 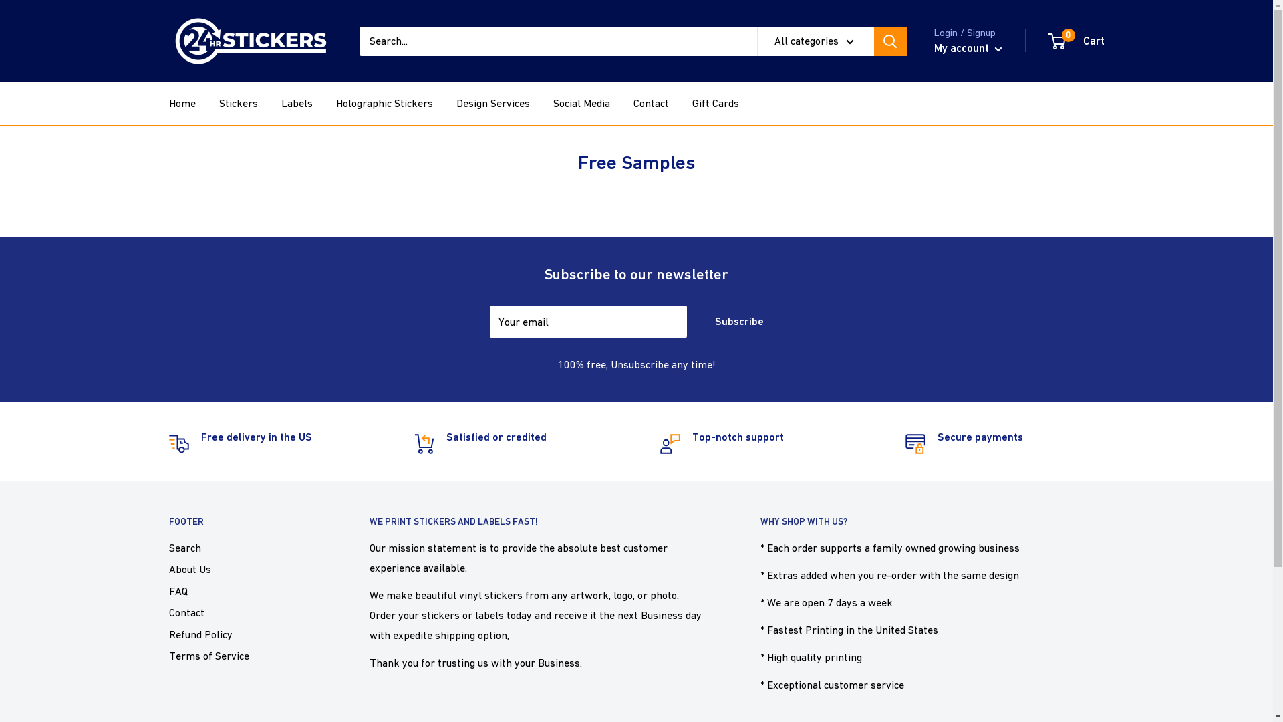 What do you see at coordinates (245, 591) in the screenshot?
I see `FAQ` at bounding box center [245, 591].